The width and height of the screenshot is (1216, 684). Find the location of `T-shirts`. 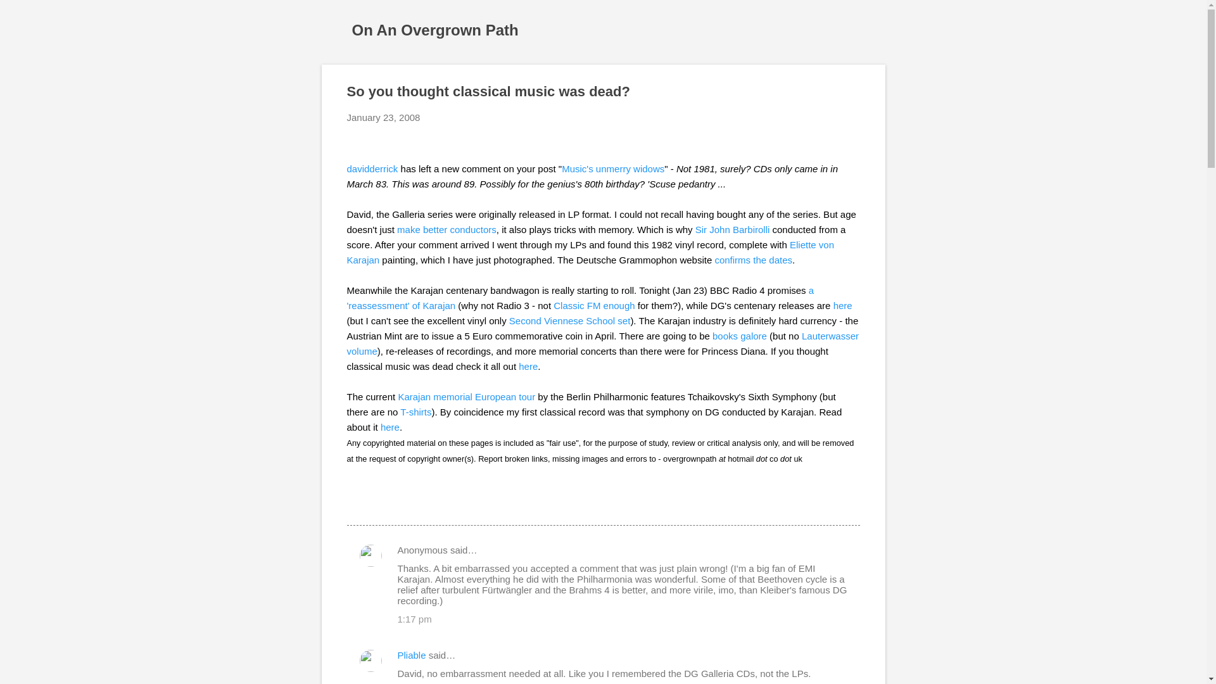

T-shirts is located at coordinates (415, 412).